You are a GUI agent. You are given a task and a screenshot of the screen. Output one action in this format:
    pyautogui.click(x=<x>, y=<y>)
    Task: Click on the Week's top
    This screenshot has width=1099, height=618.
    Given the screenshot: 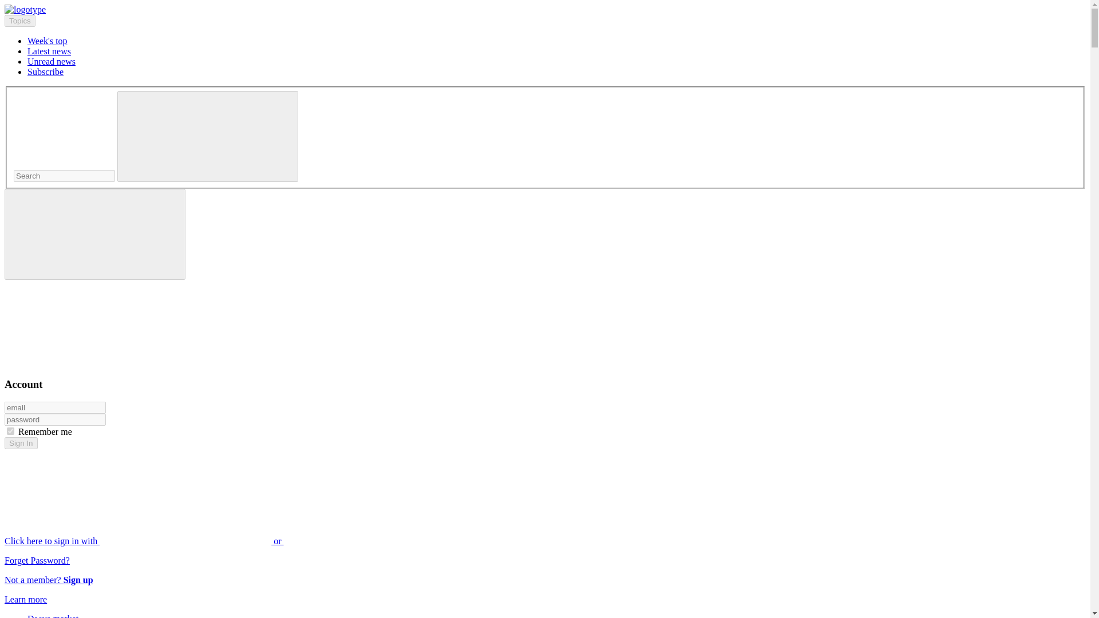 What is the action you would take?
    pyautogui.click(x=47, y=40)
    